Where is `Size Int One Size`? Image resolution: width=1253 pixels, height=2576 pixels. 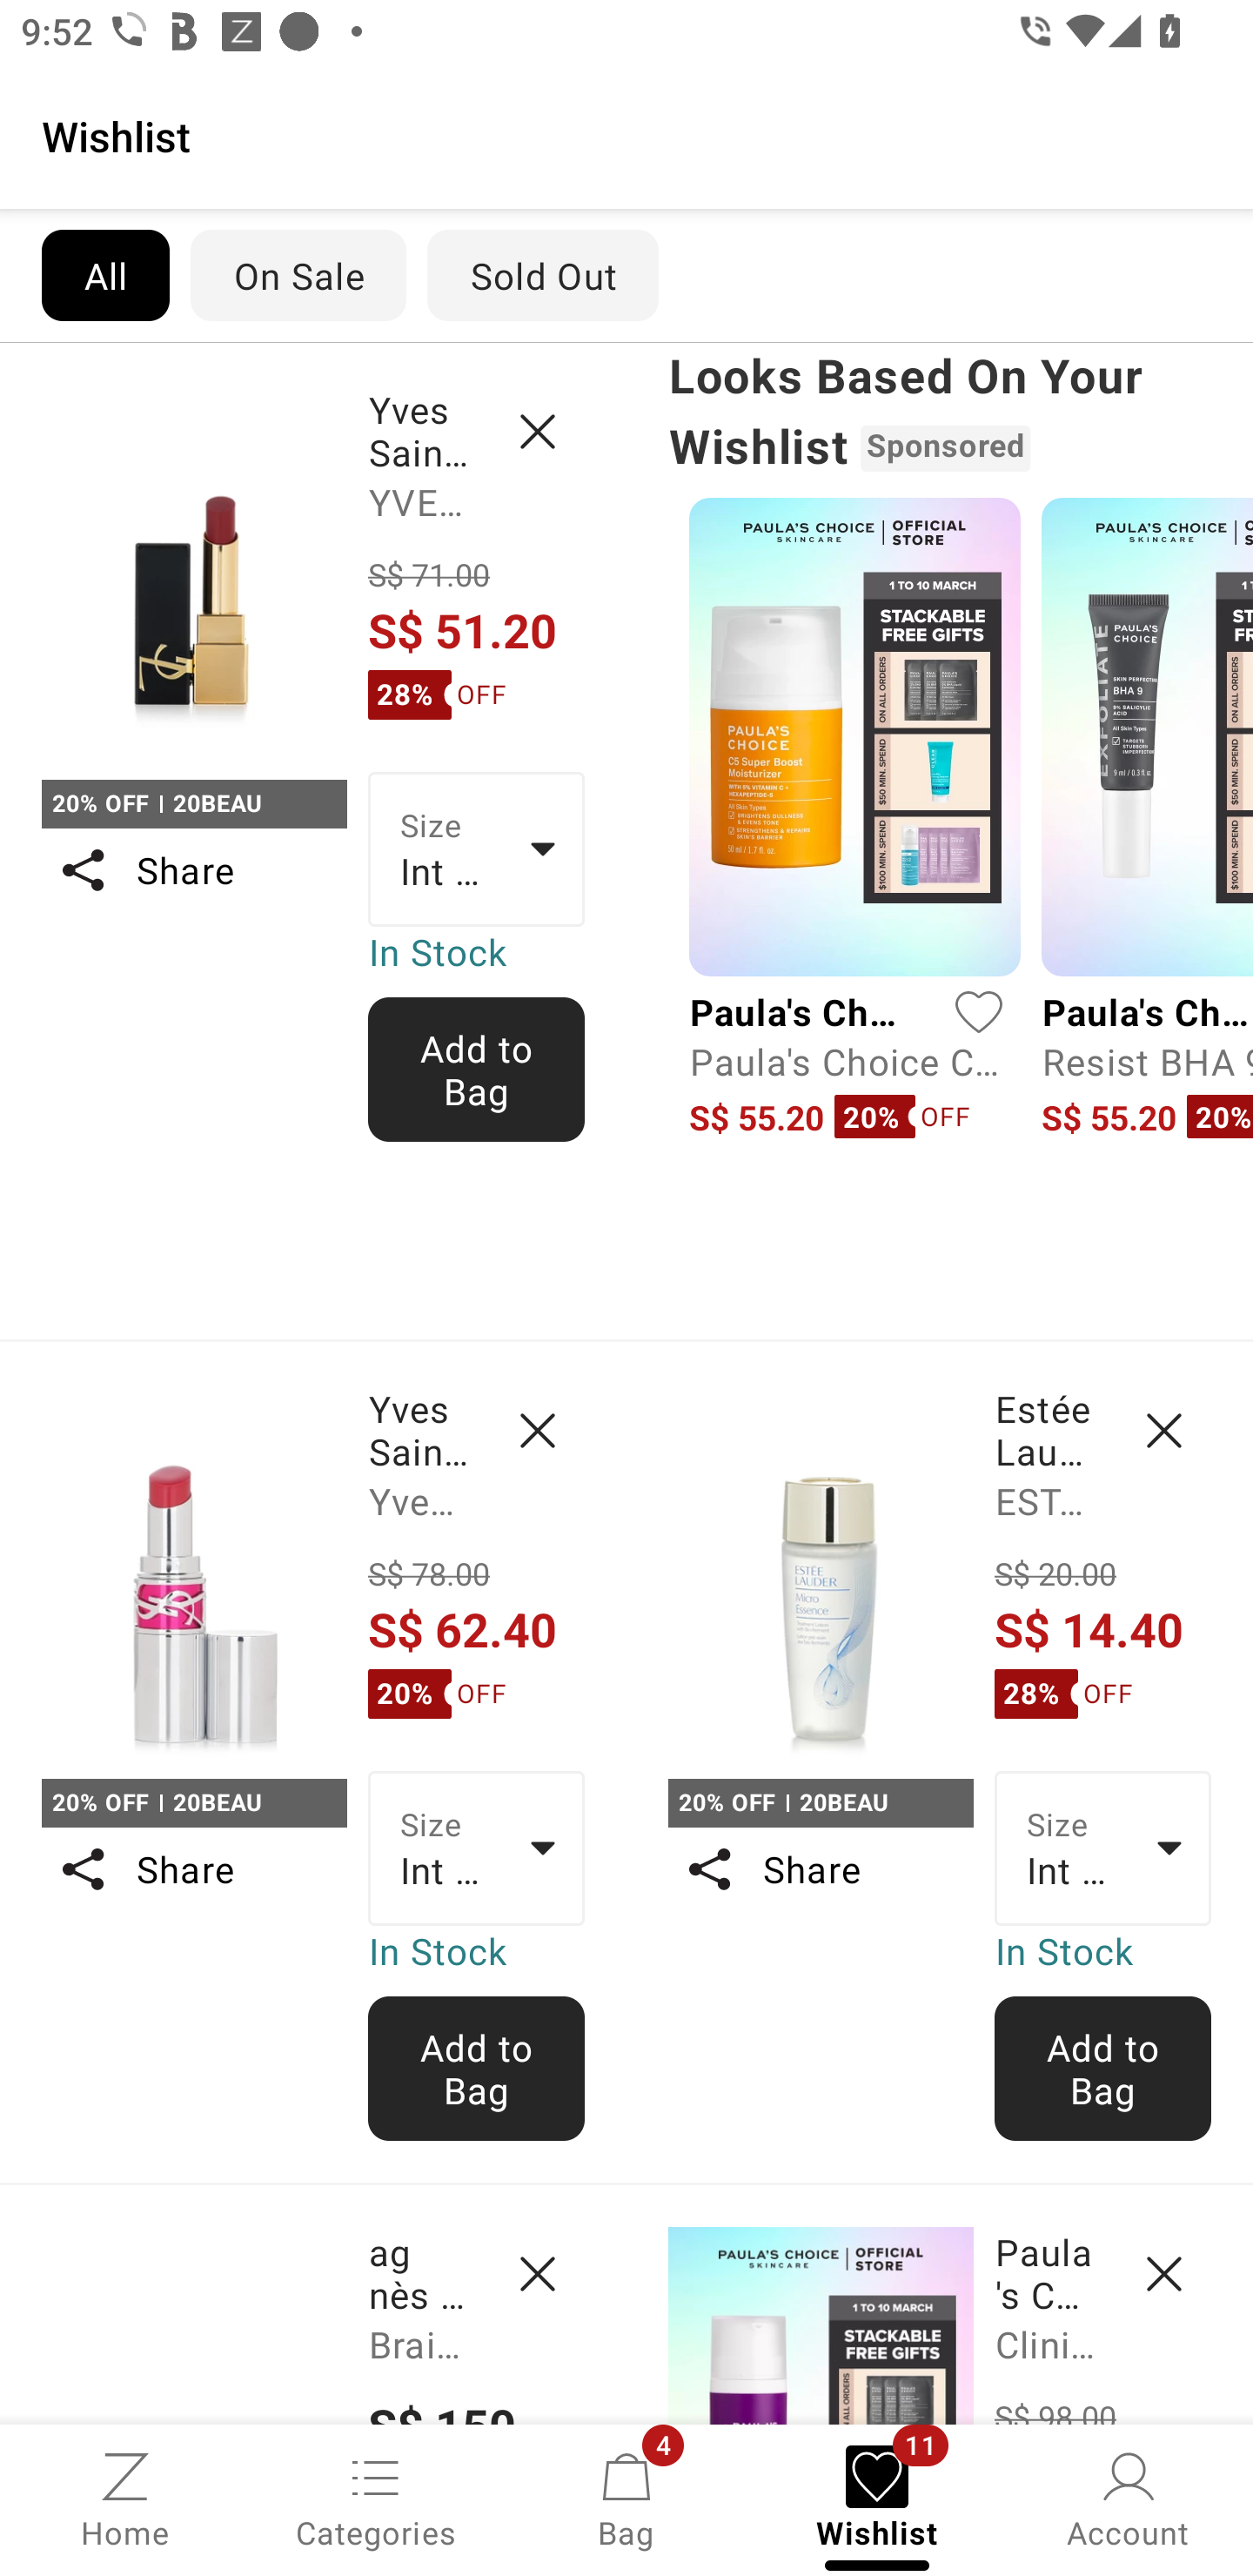 Size Int One Size is located at coordinates (477, 849).